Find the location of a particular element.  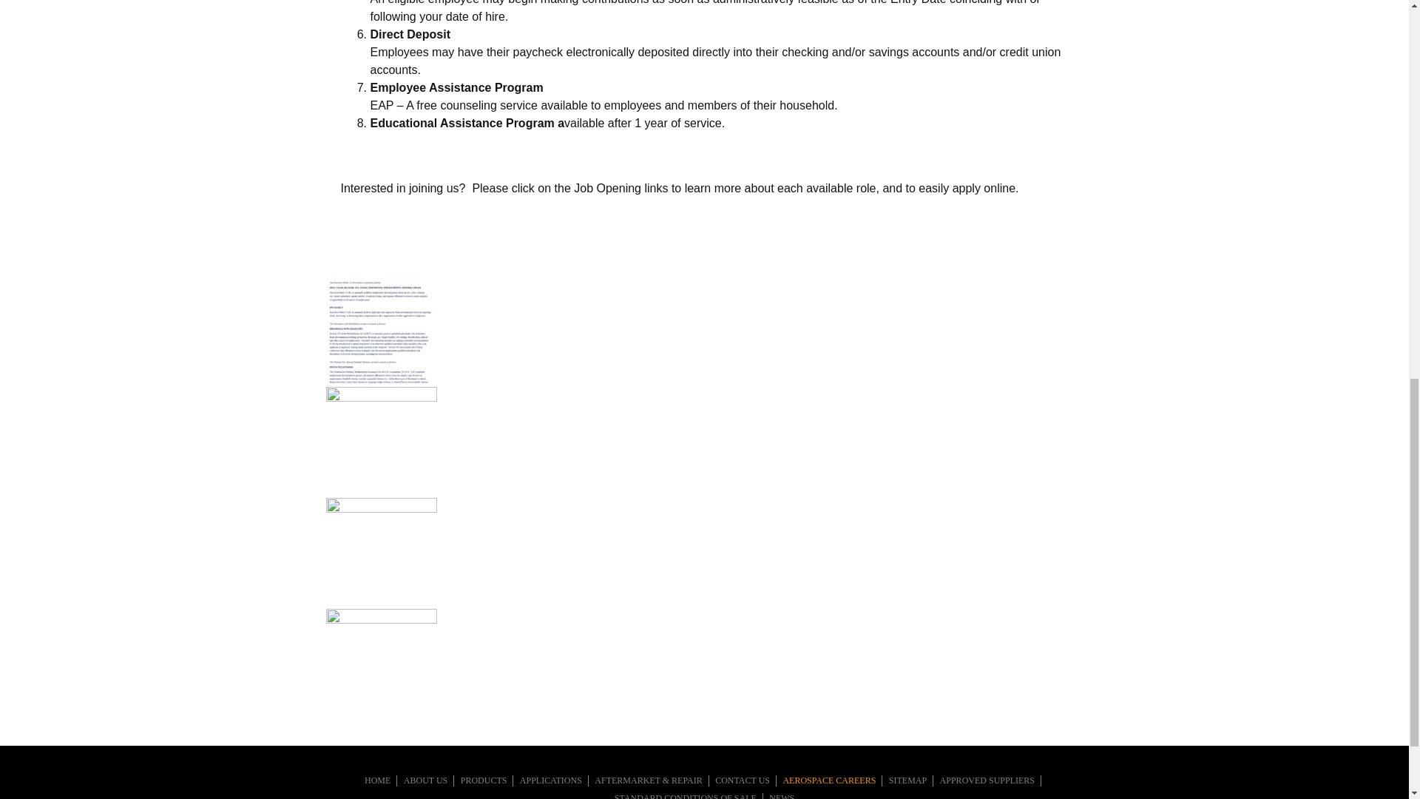

AEROSPACE CAREERS is located at coordinates (828, 780).